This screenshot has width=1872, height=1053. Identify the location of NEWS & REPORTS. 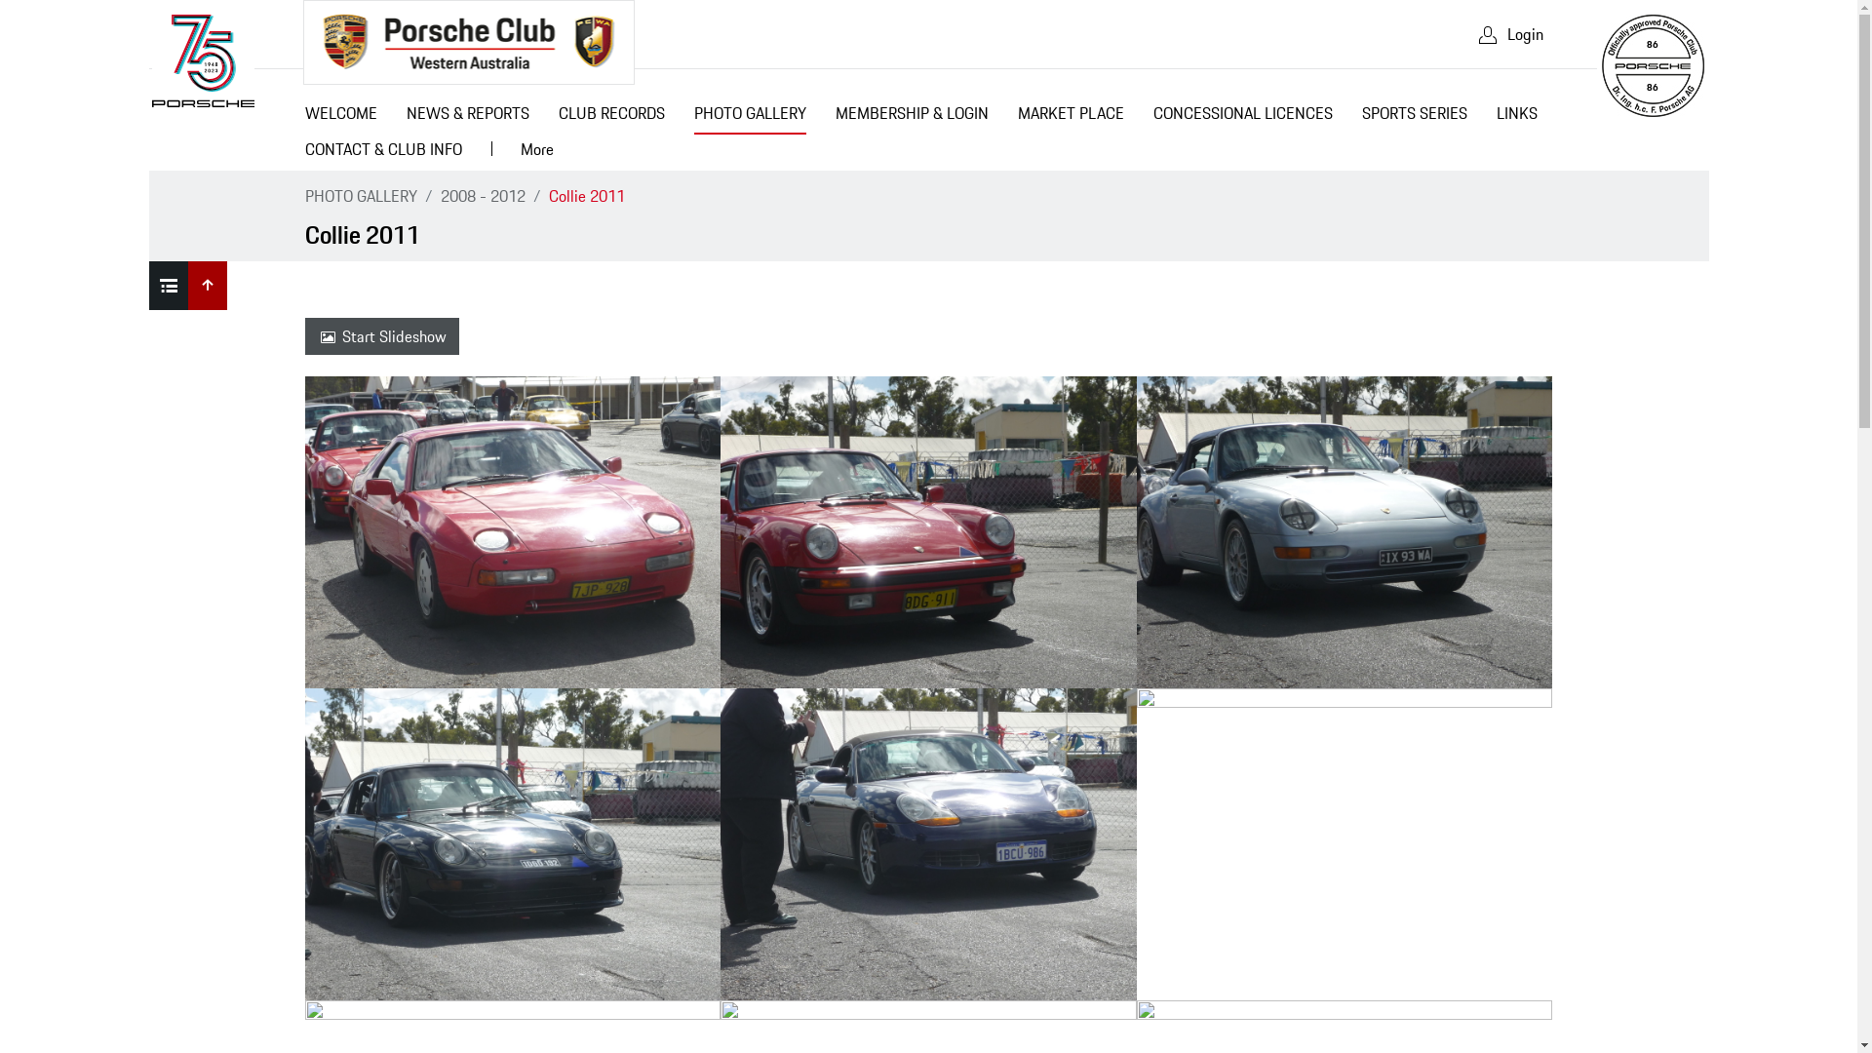
(468, 117).